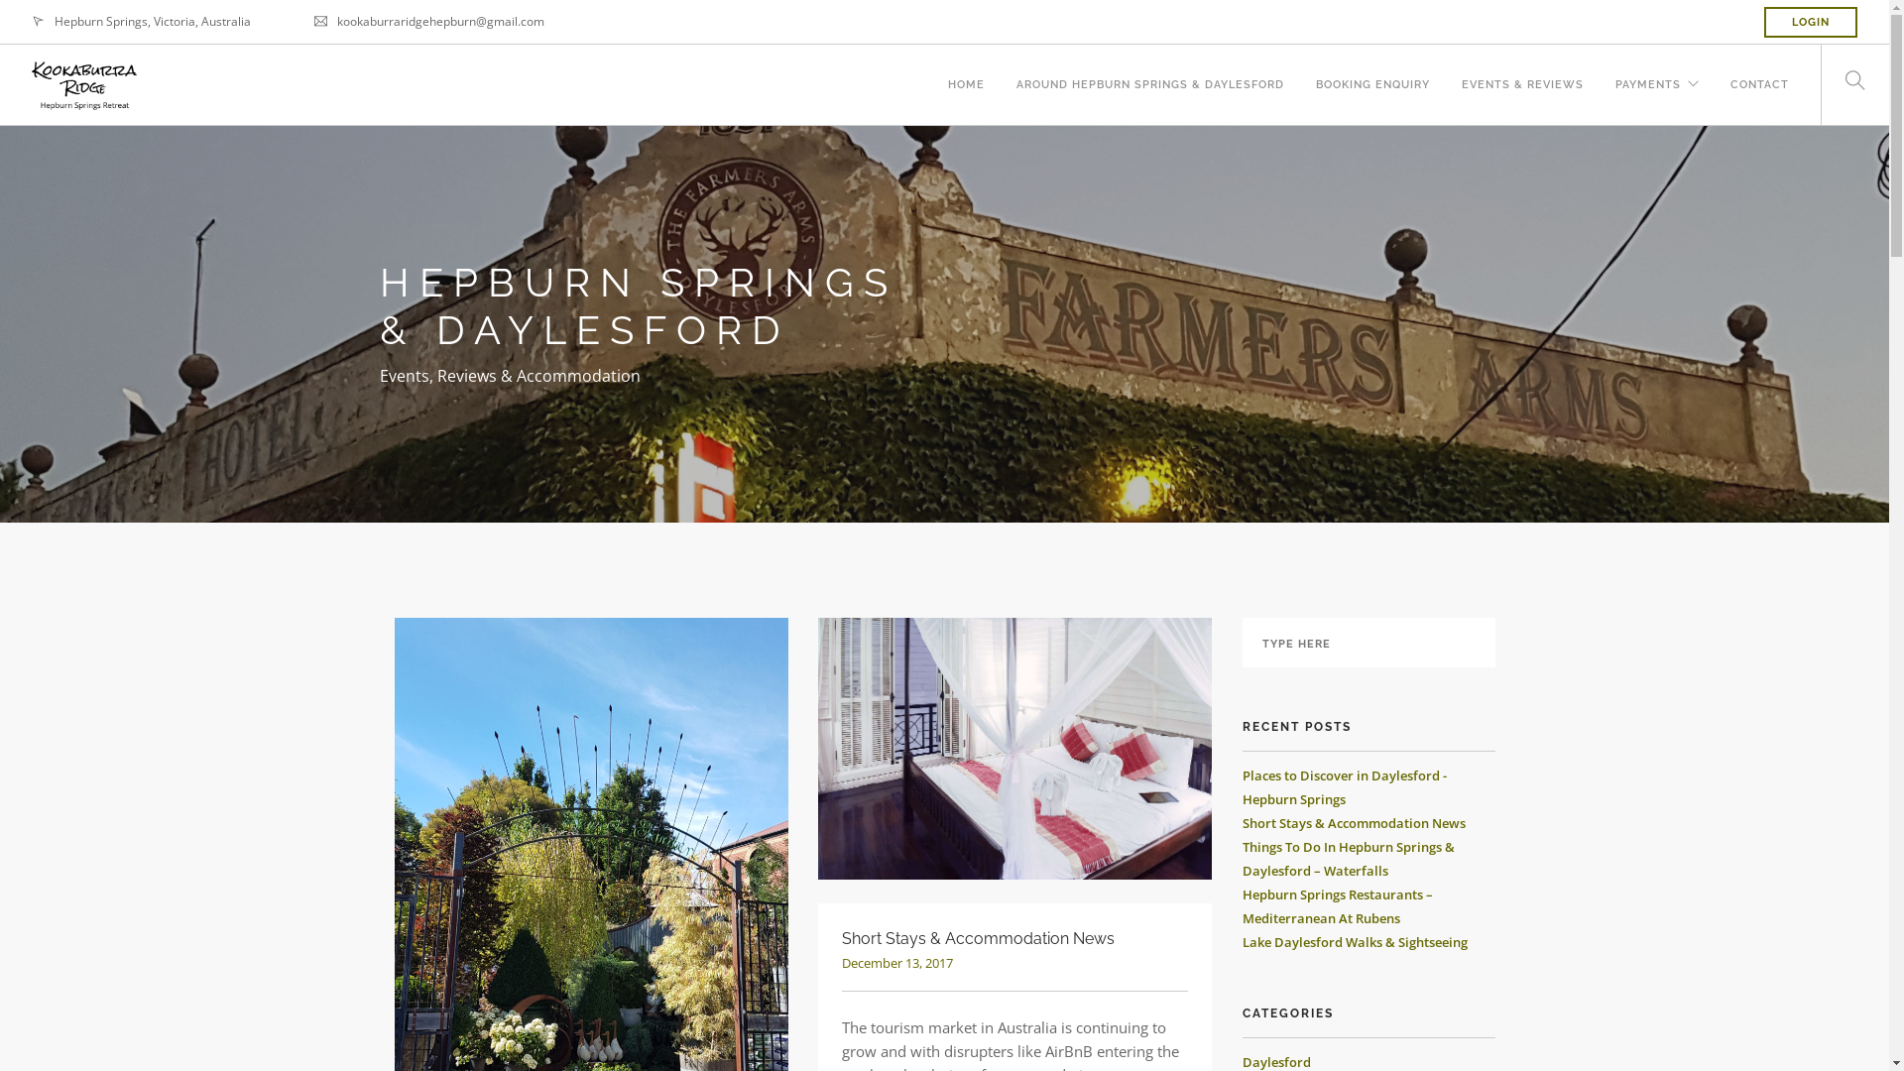 This screenshot has width=1904, height=1071. Describe the element at coordinates (1811, 22) in the screenshot. I see `LOGIN` at that location.